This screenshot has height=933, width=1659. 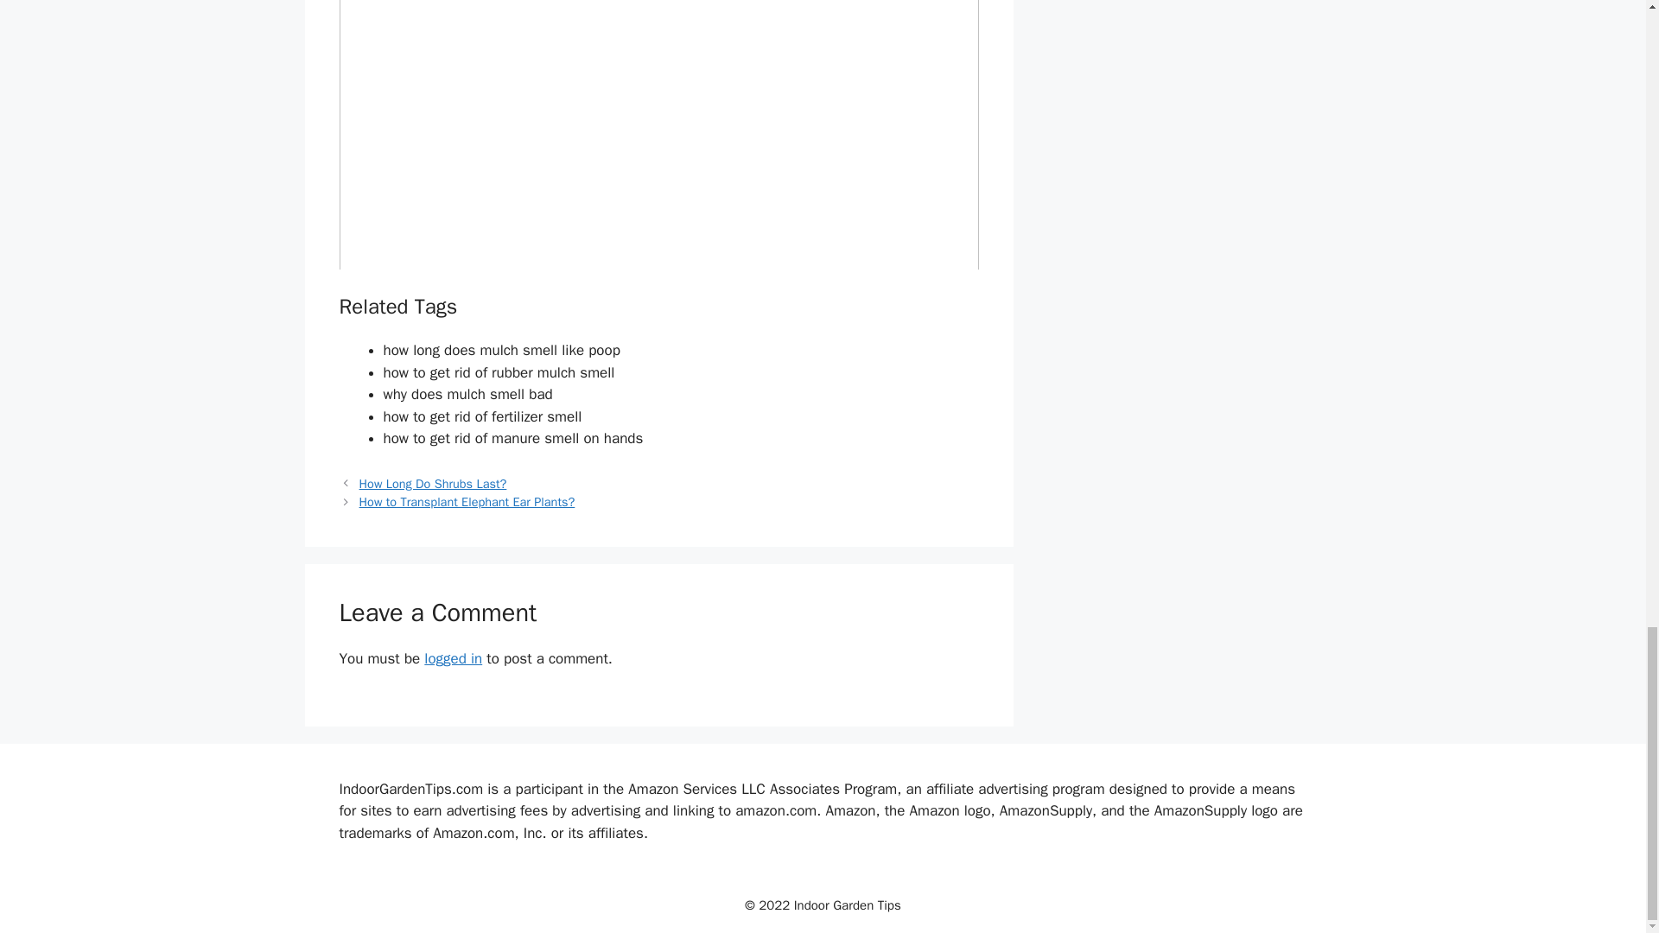 What do you see at coordinates (467, 501) in the screenshot?
I see `How to Transplant Elephant Ear Plants?` at bounding box center [467, 501].